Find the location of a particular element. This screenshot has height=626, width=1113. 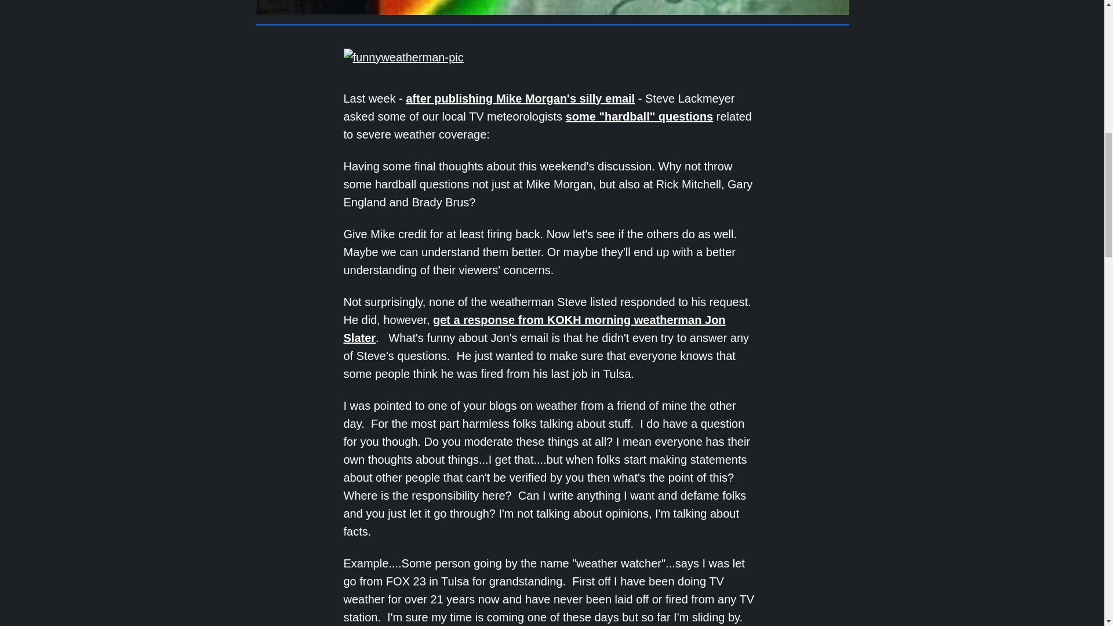

funnyweatherman-pic is located at coordinates (402, 57).